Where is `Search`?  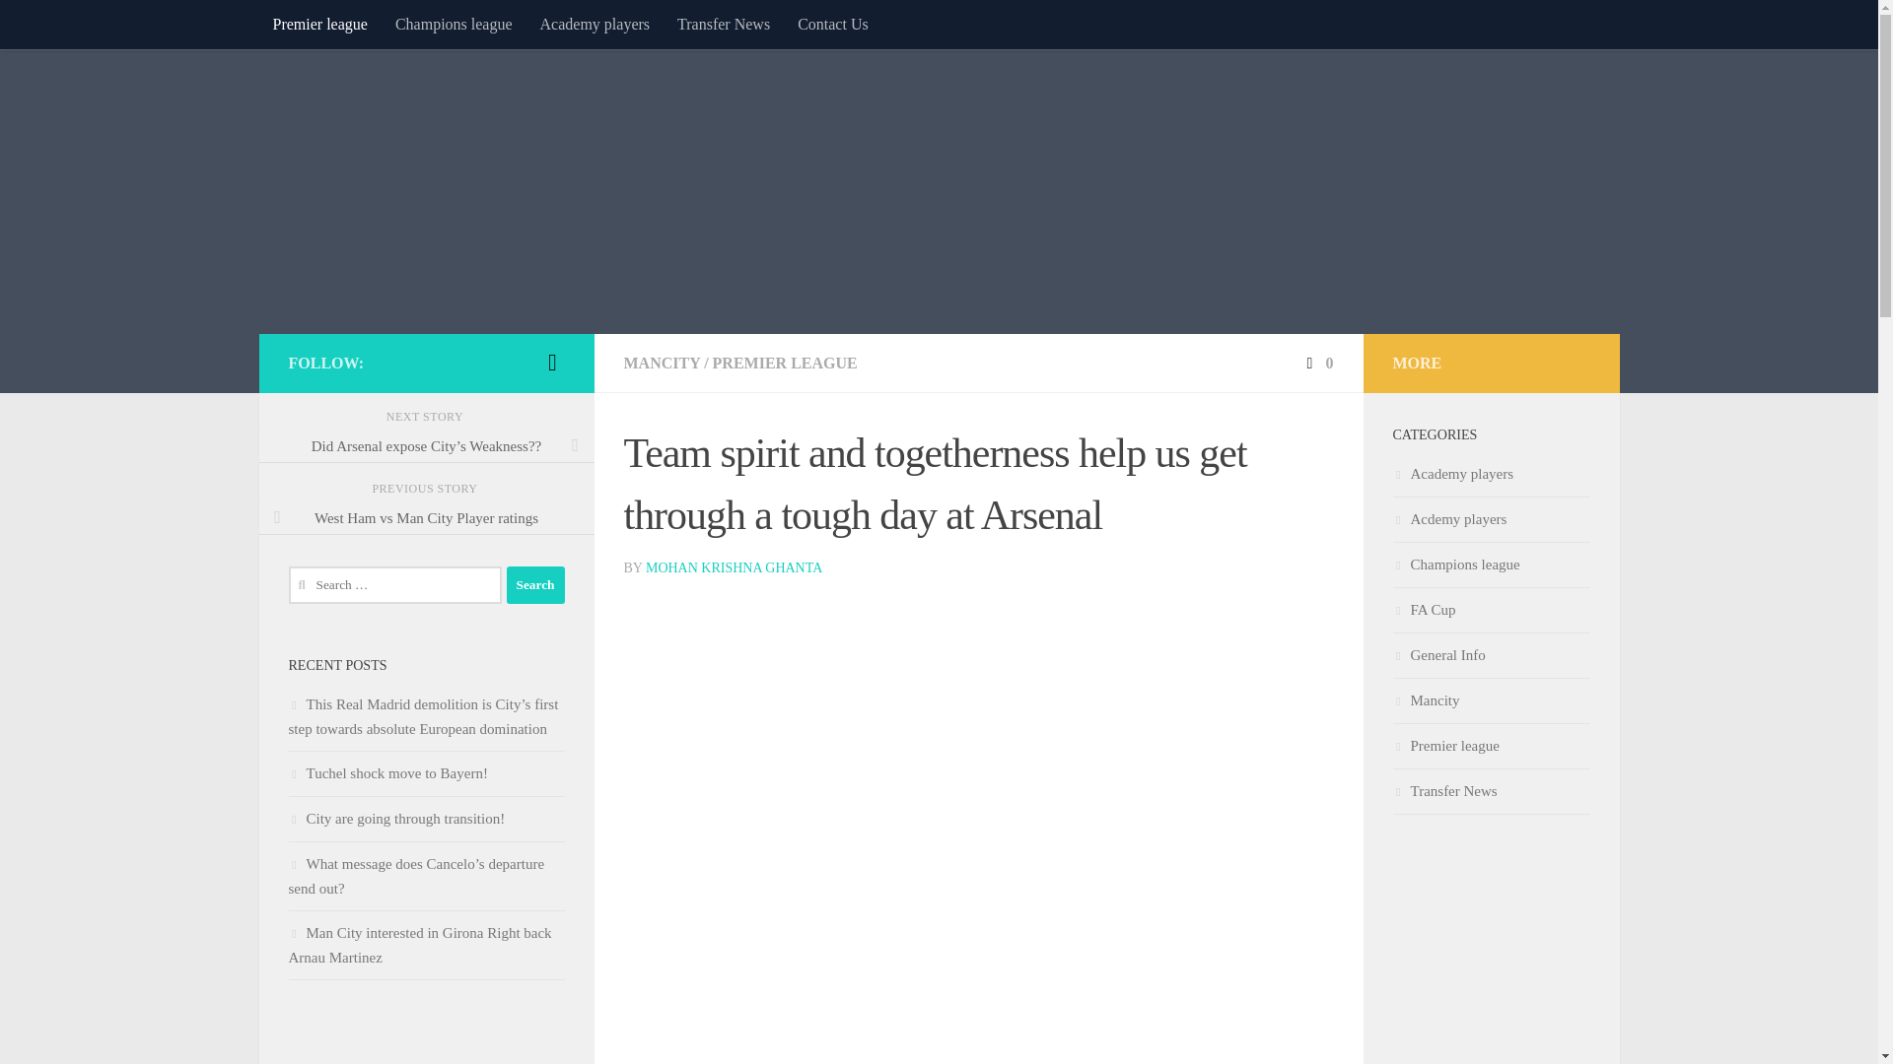 Search is located at coordinates (535, 585).